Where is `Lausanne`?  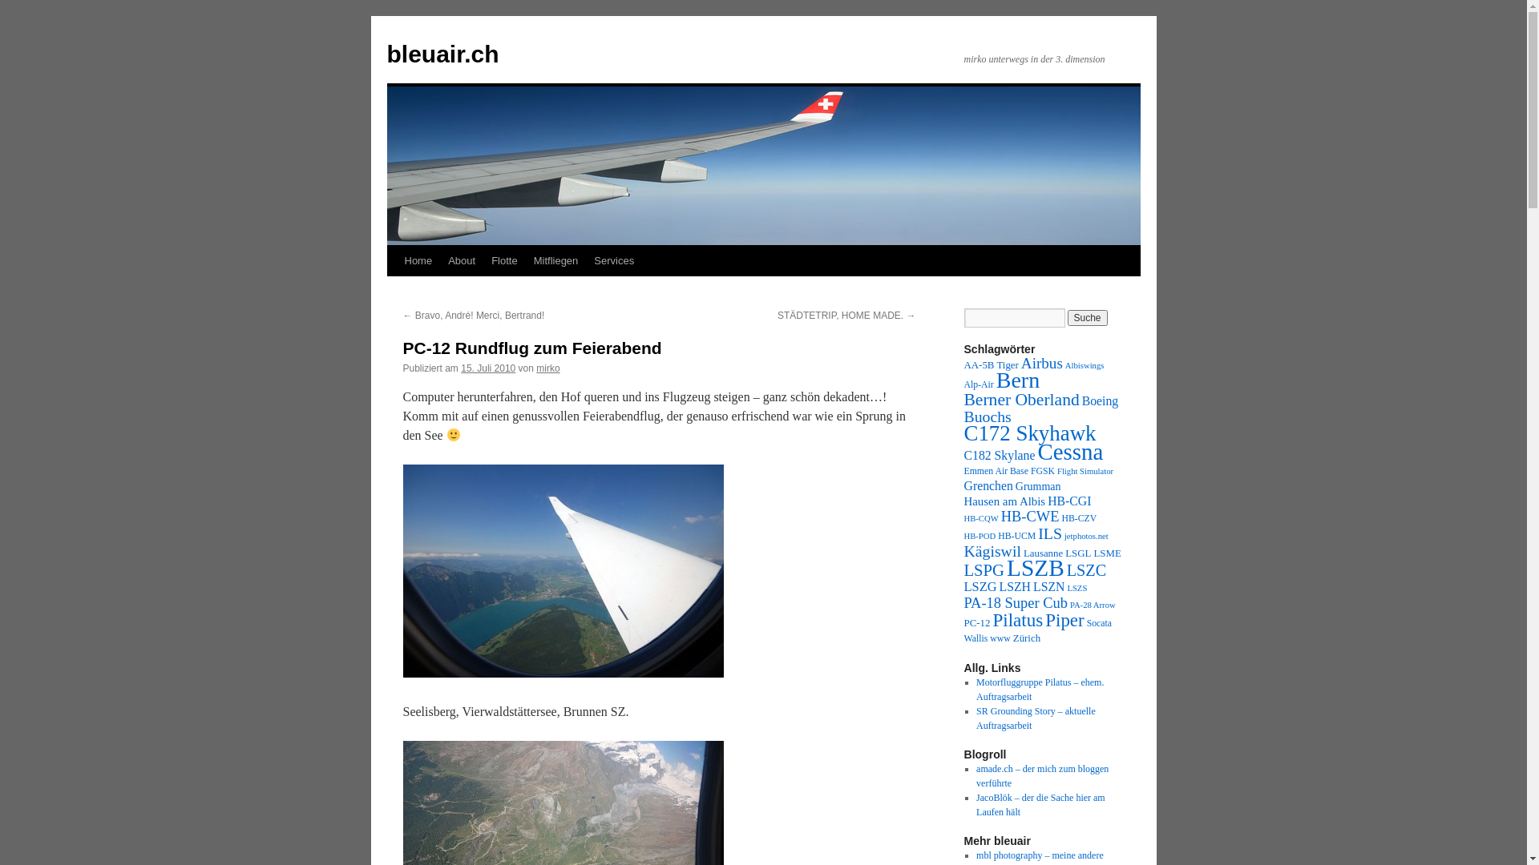 Lausanne is located at coordinates (1044, 553).